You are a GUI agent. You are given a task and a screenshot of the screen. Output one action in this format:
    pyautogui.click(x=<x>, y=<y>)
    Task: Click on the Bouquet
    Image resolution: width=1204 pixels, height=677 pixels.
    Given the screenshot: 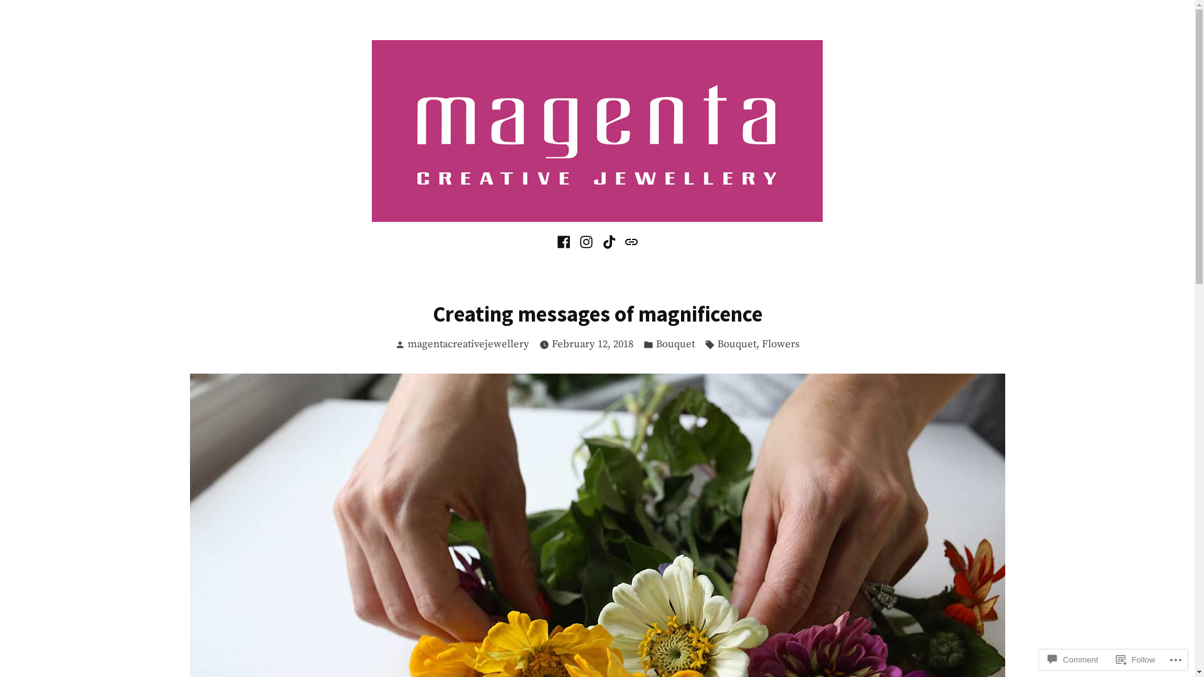 What is the action you would take?
    pyautogui.click(x=737, y=345)
    